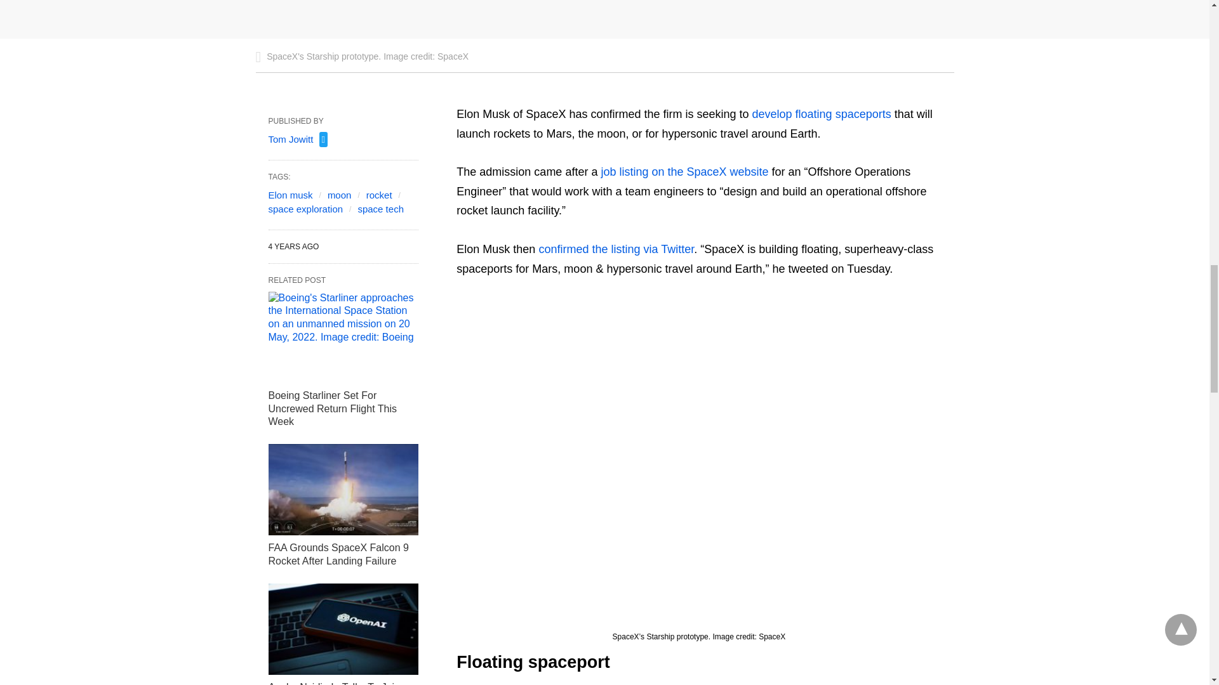 The image size is (1219, 685). I want to click on Boeing Starliner Set For Uncrewed Return Flight This Week, so click(343, 337).